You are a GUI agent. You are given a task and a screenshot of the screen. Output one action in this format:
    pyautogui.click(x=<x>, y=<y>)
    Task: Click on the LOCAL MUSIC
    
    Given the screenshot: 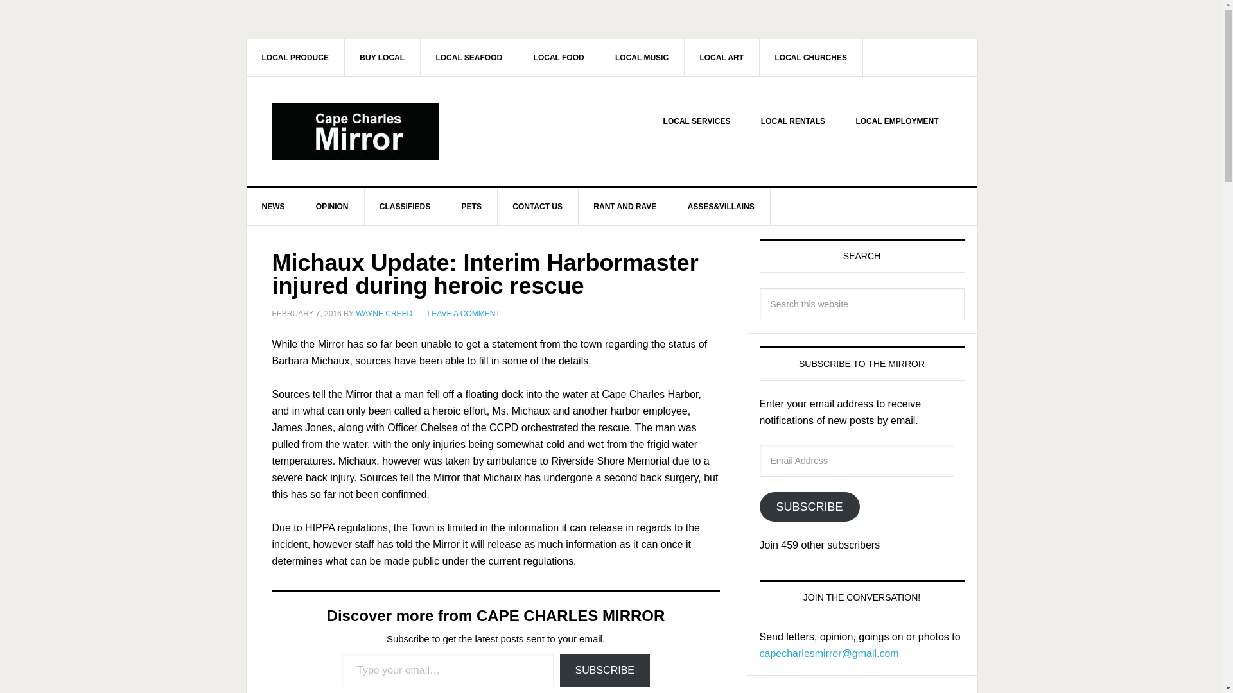 What is the action you would take?
    pyautogui.click(x=642, y=57)
    